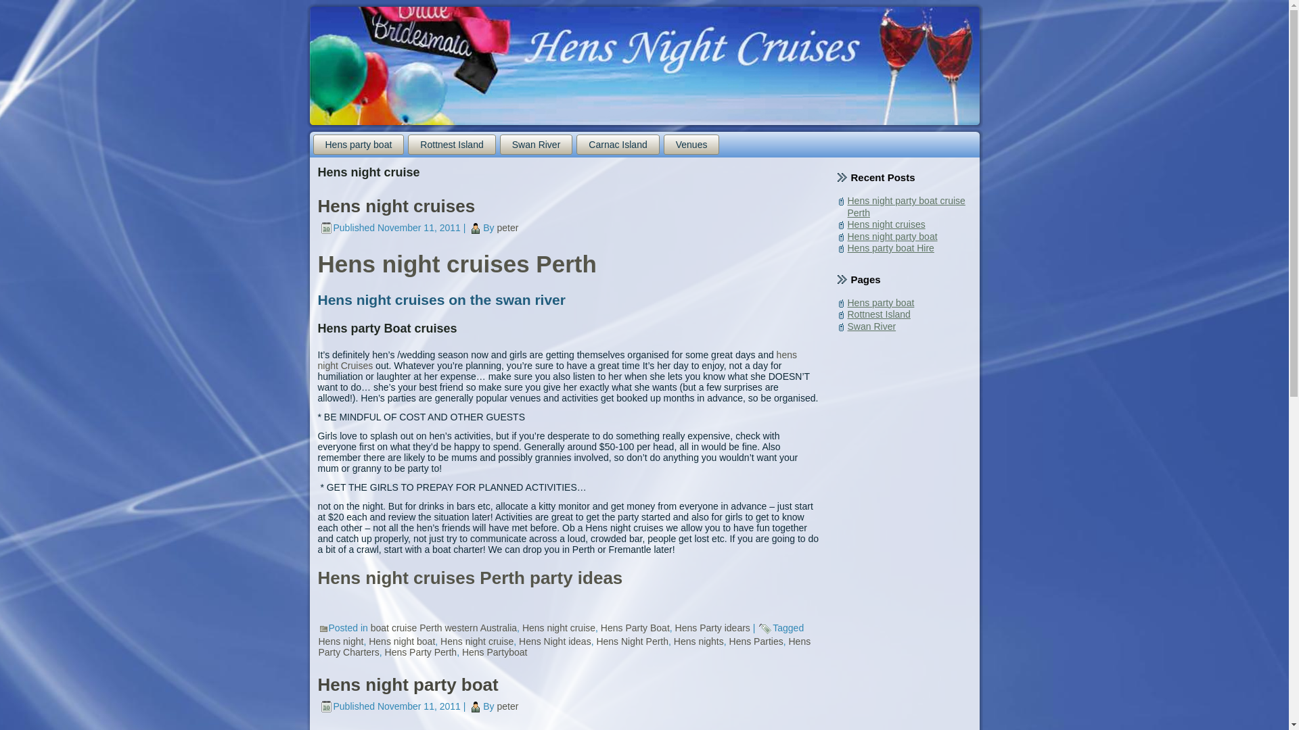 This screenshot has width=1299, height=730. I want to click on Swan River, so click(537, 145).